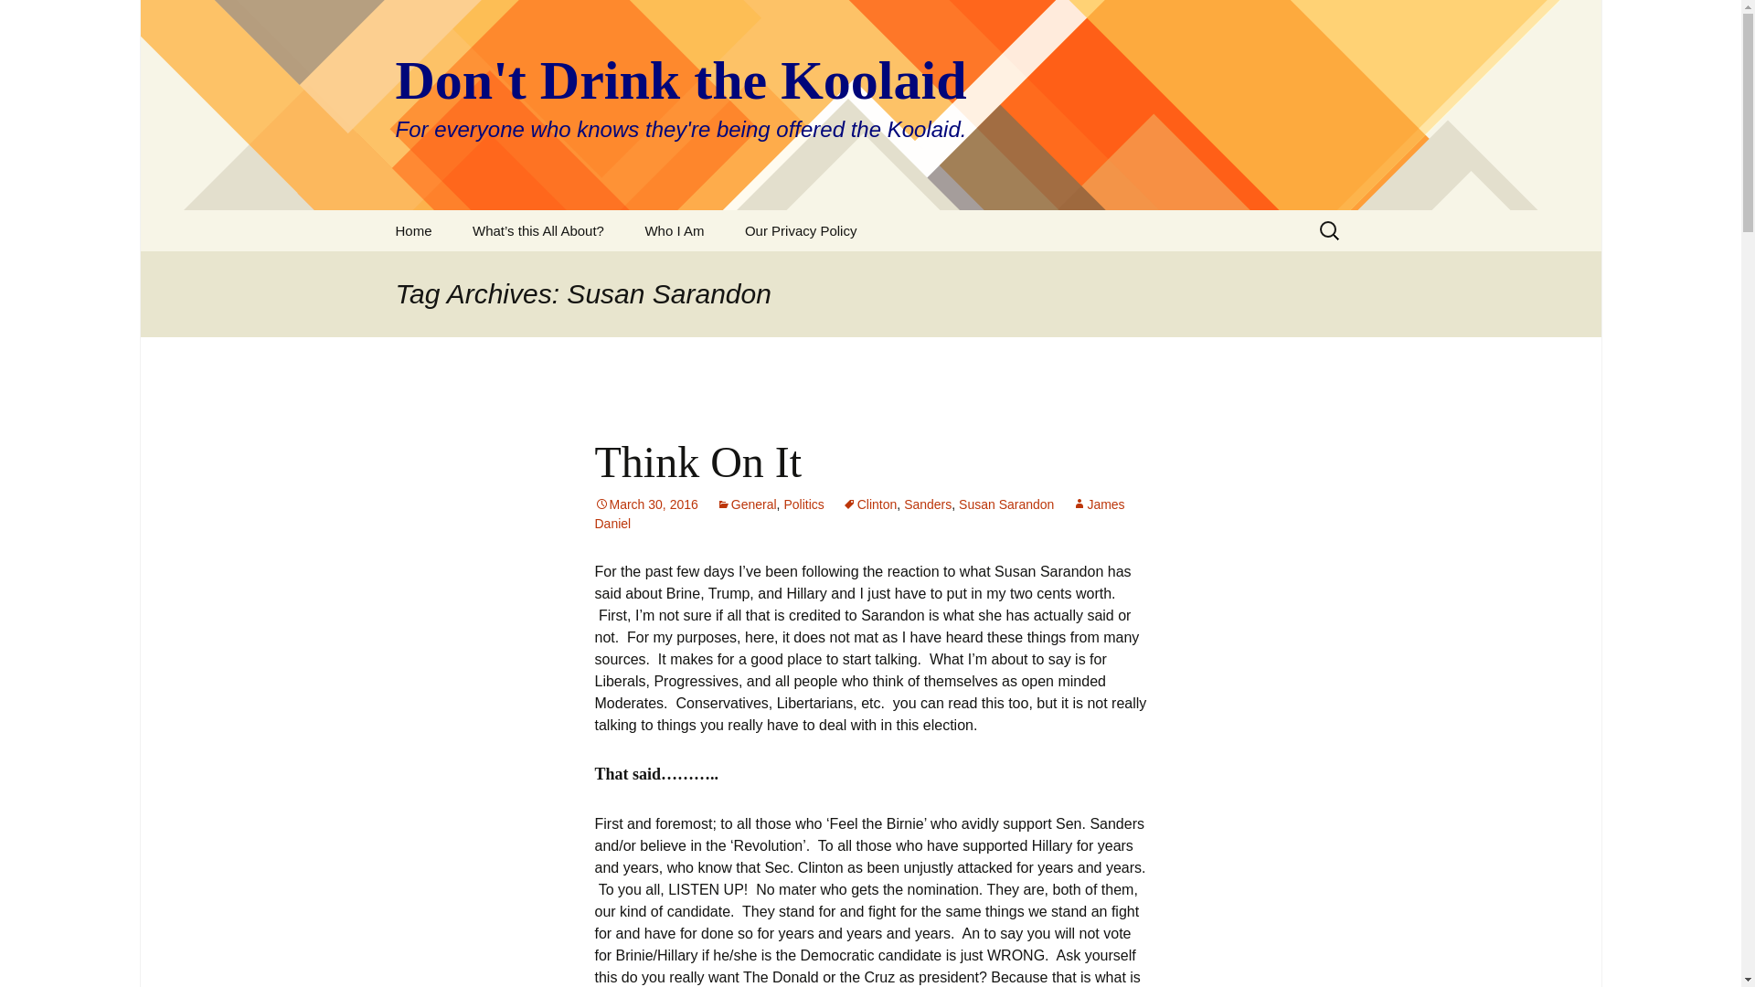 The image size is (1755, 987). I want to click on Sanders, so click(927, 504).